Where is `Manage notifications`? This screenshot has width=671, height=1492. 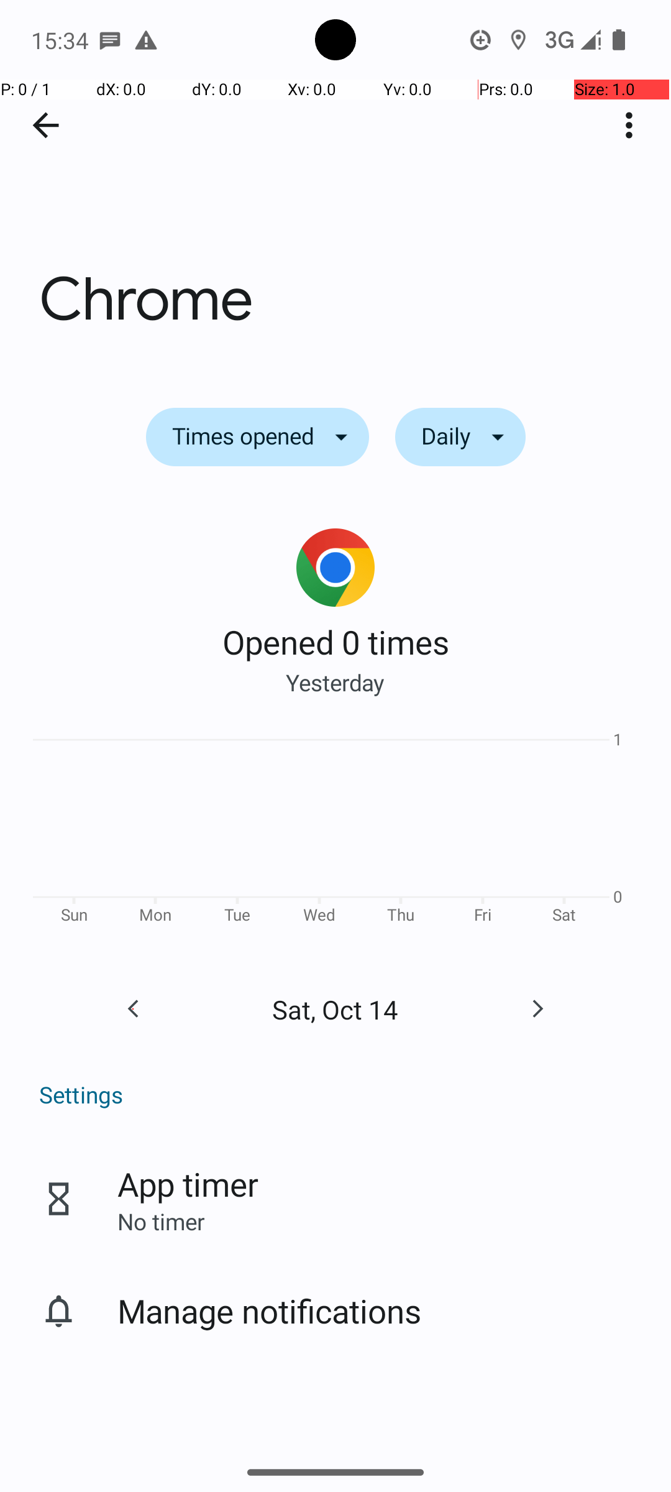
Manage notifications is located at coordinates (270, 1310).